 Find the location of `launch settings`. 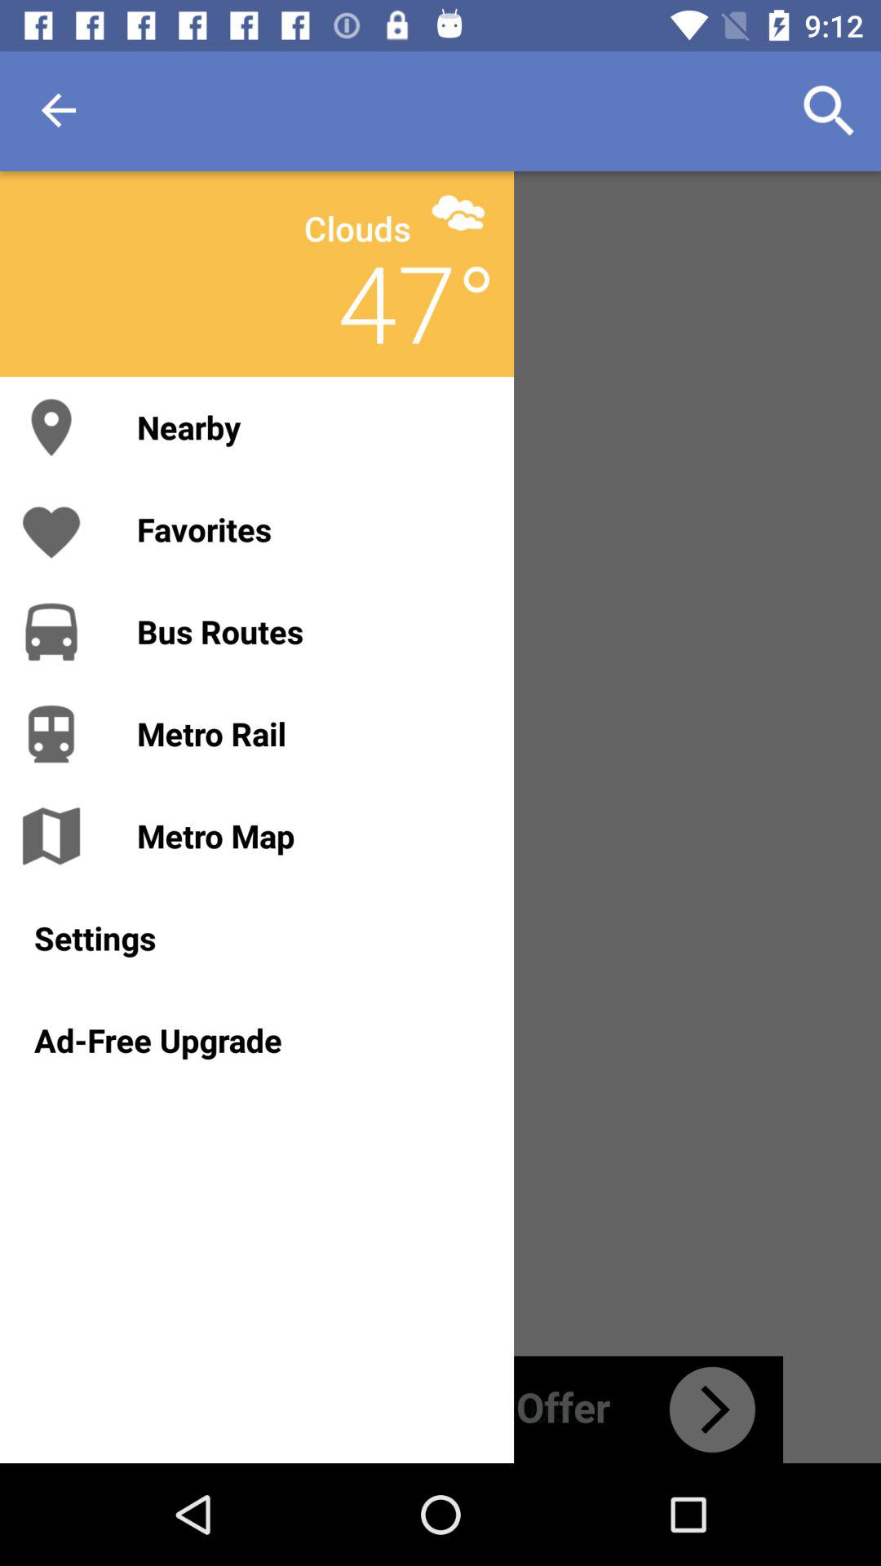

launch settings is located at coordinates (256, 938).